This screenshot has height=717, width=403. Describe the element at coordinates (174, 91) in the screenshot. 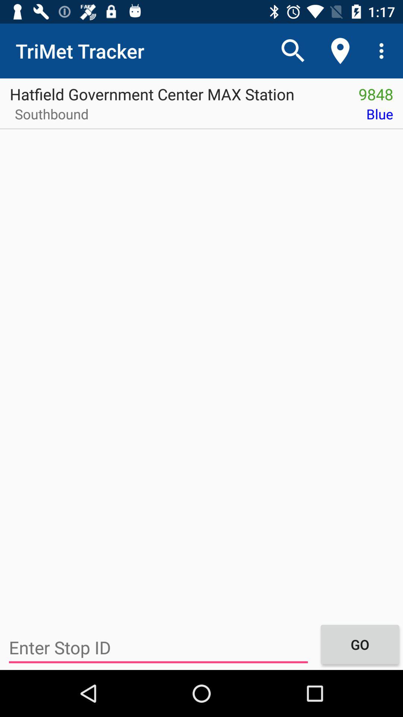

I see `open the hatfield government center icon` at that location.